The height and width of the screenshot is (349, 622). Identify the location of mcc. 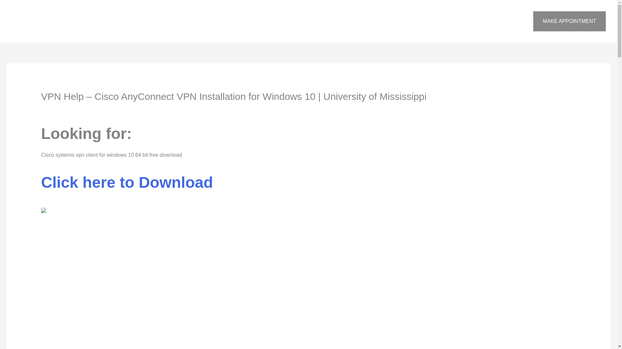
(92, 109).